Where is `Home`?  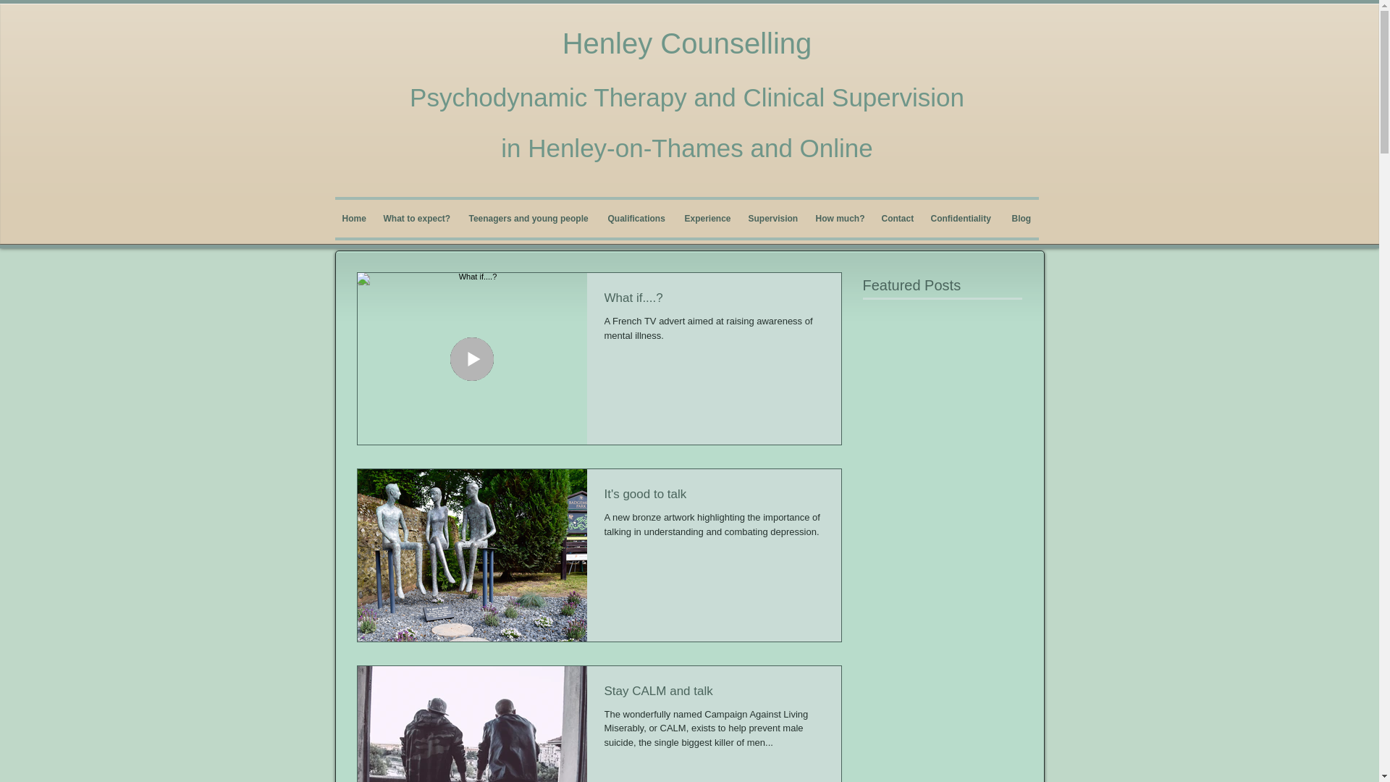 Home is located at coordinates (355, 219).